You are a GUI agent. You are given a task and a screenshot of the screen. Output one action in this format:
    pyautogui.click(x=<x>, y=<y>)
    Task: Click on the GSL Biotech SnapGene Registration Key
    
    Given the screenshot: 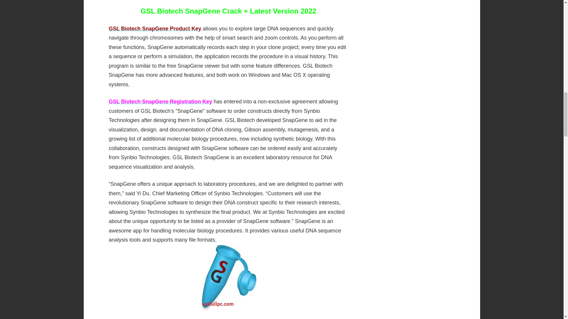 What is the action you would take?
    pyautogui.click(x=161, y=102)
    